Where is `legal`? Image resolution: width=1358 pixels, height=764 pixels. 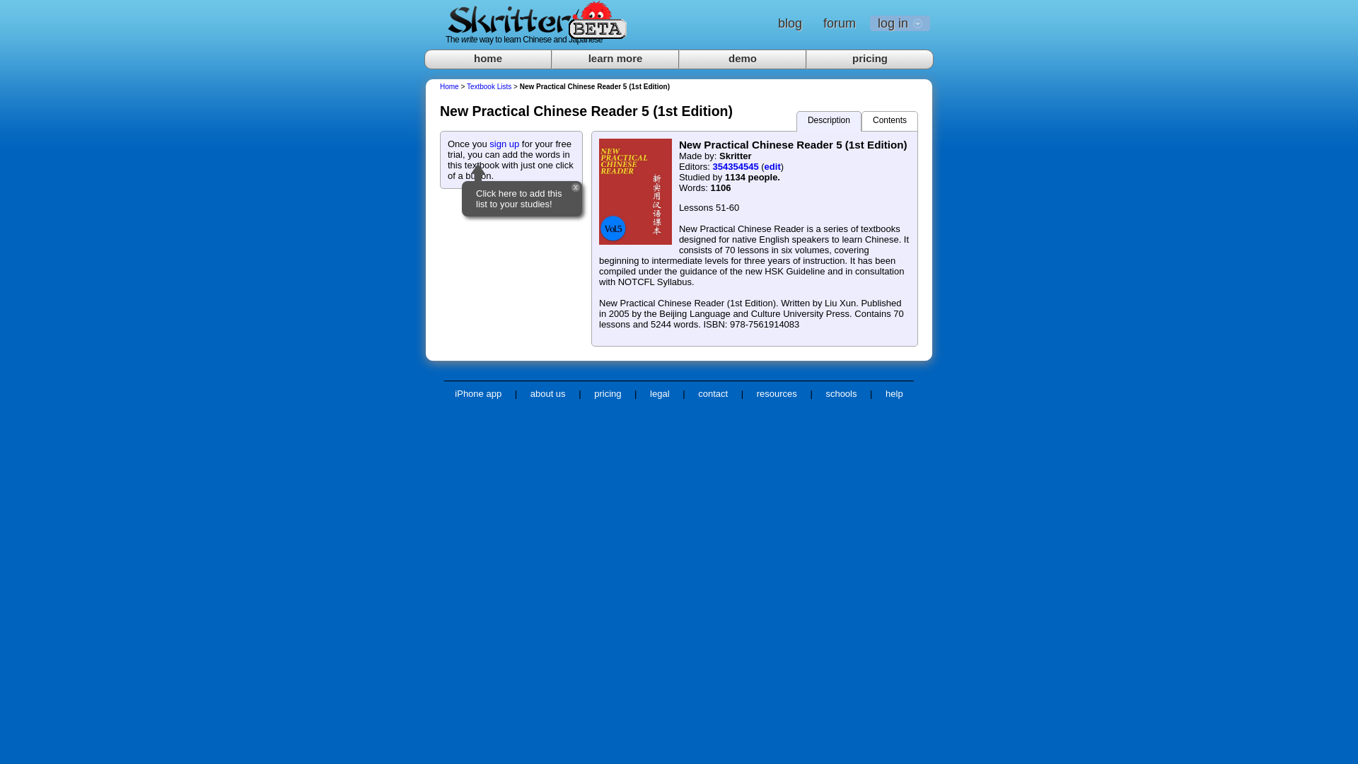
legal is located at coordinates (659, 393).